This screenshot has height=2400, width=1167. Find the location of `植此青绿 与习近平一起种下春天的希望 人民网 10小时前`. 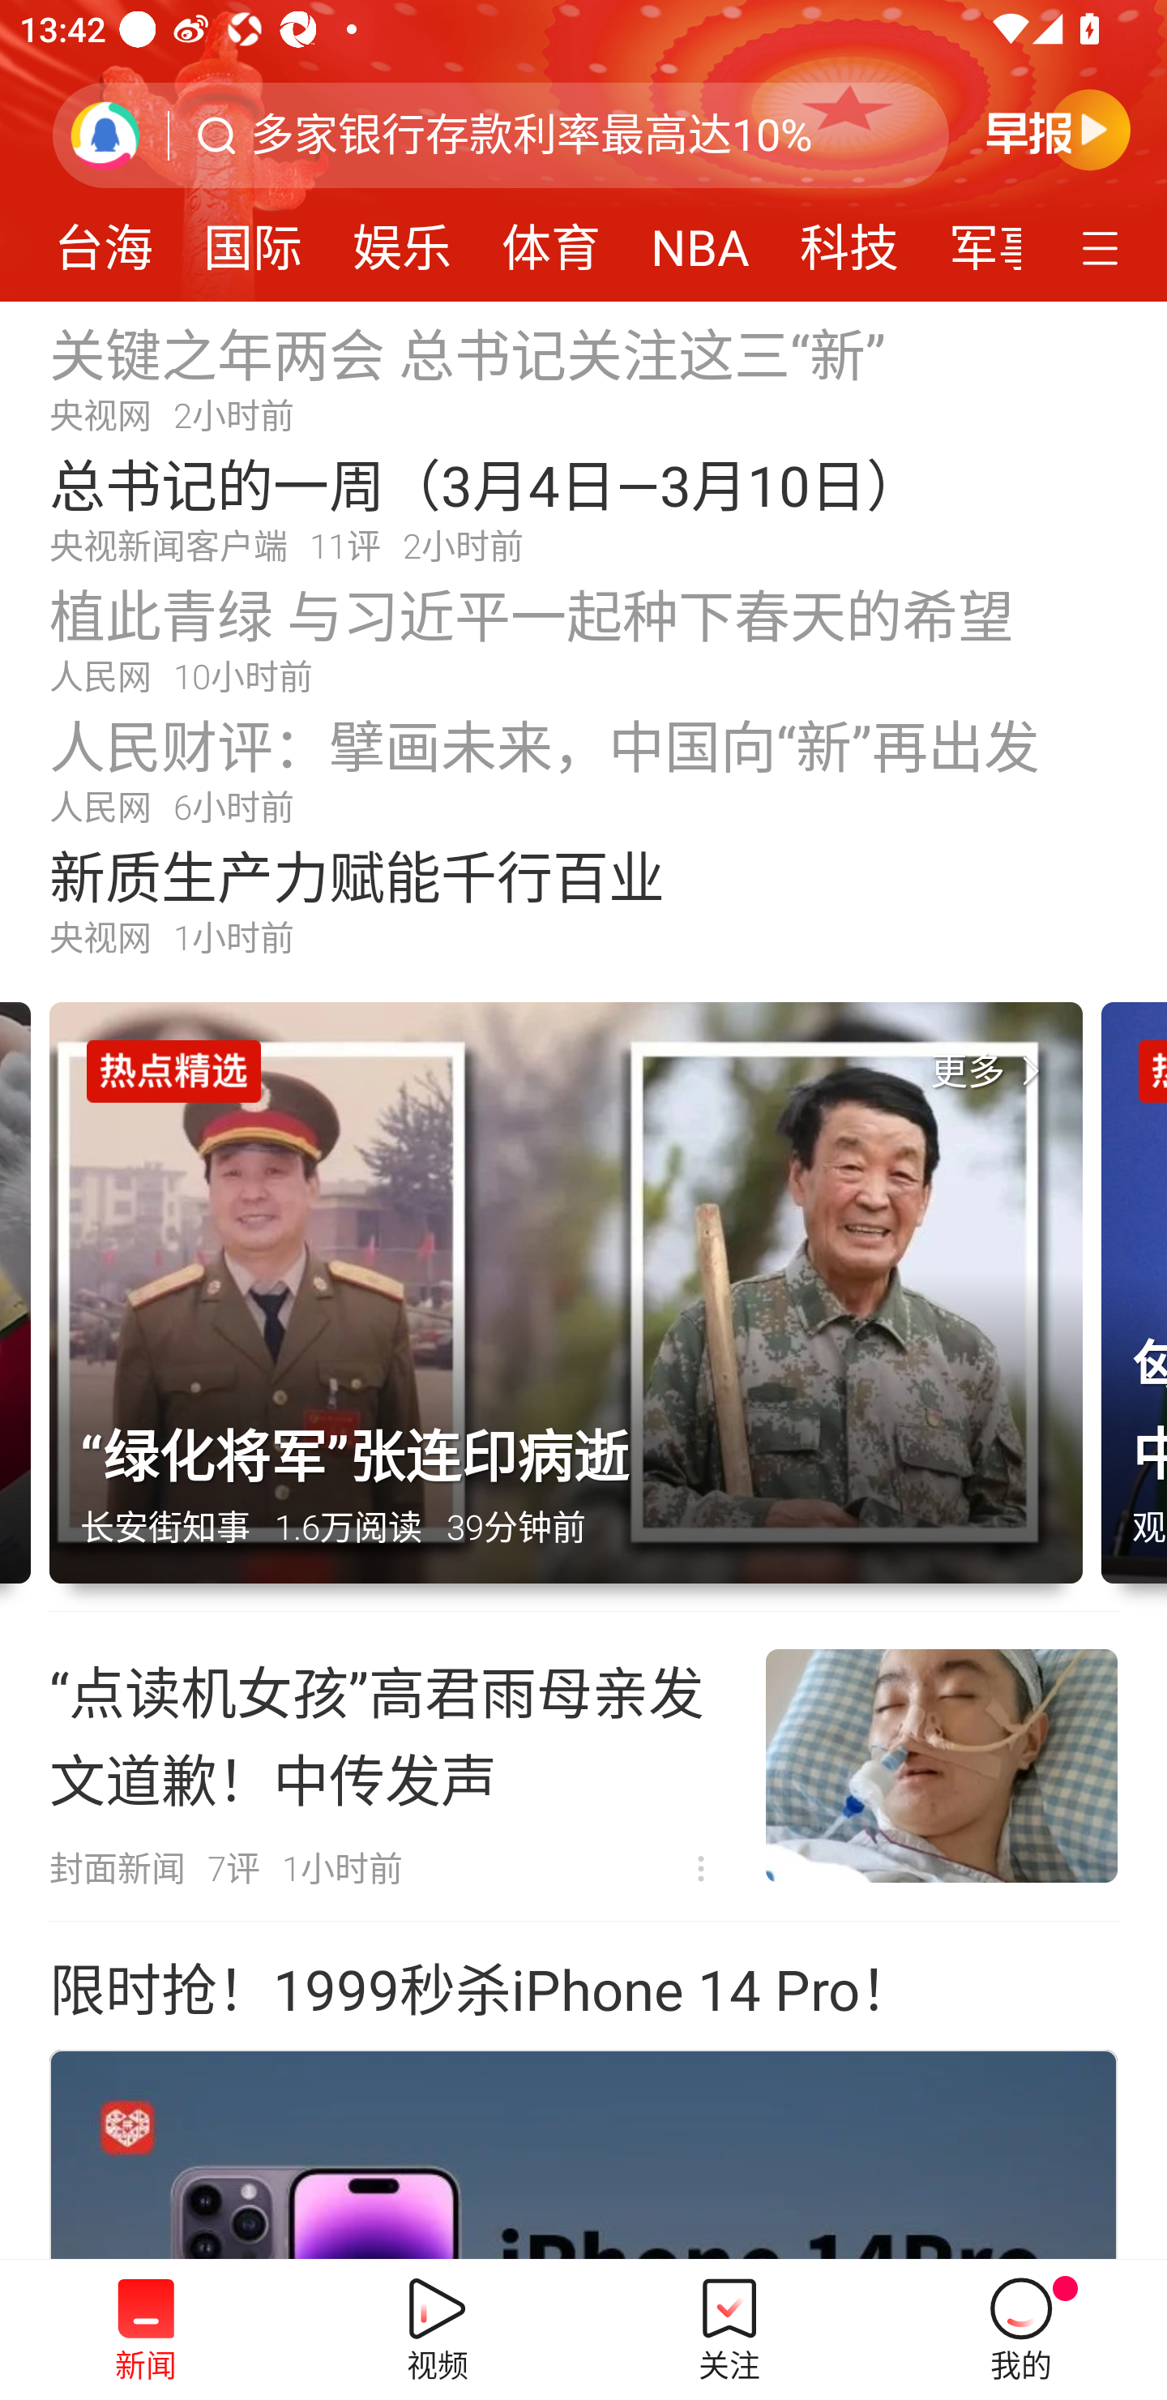

植此青绿 与习近平一起种下春天的希望 人民网 10小时前 is located at coordinates (583, 638).